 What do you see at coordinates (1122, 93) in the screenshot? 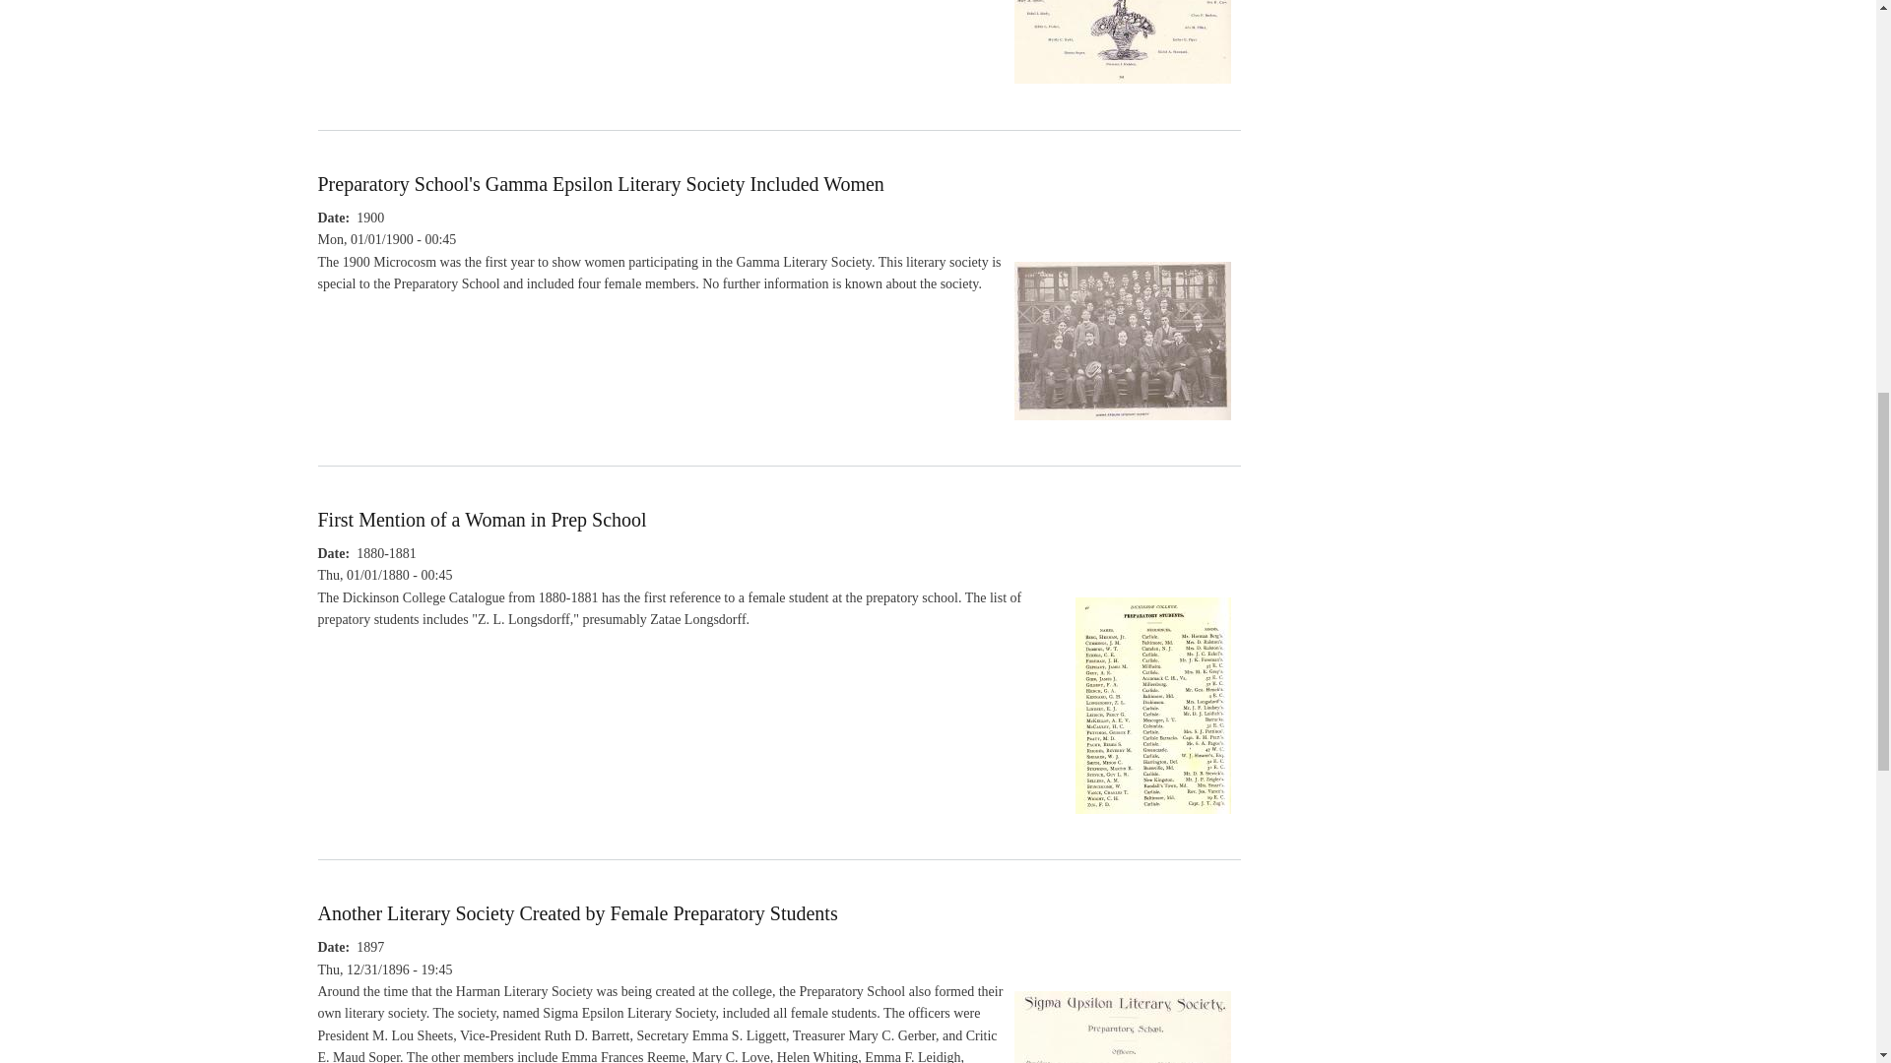
I see `"A Basket of Peaches" at the Prep School` at bounding box center [1122, 93].